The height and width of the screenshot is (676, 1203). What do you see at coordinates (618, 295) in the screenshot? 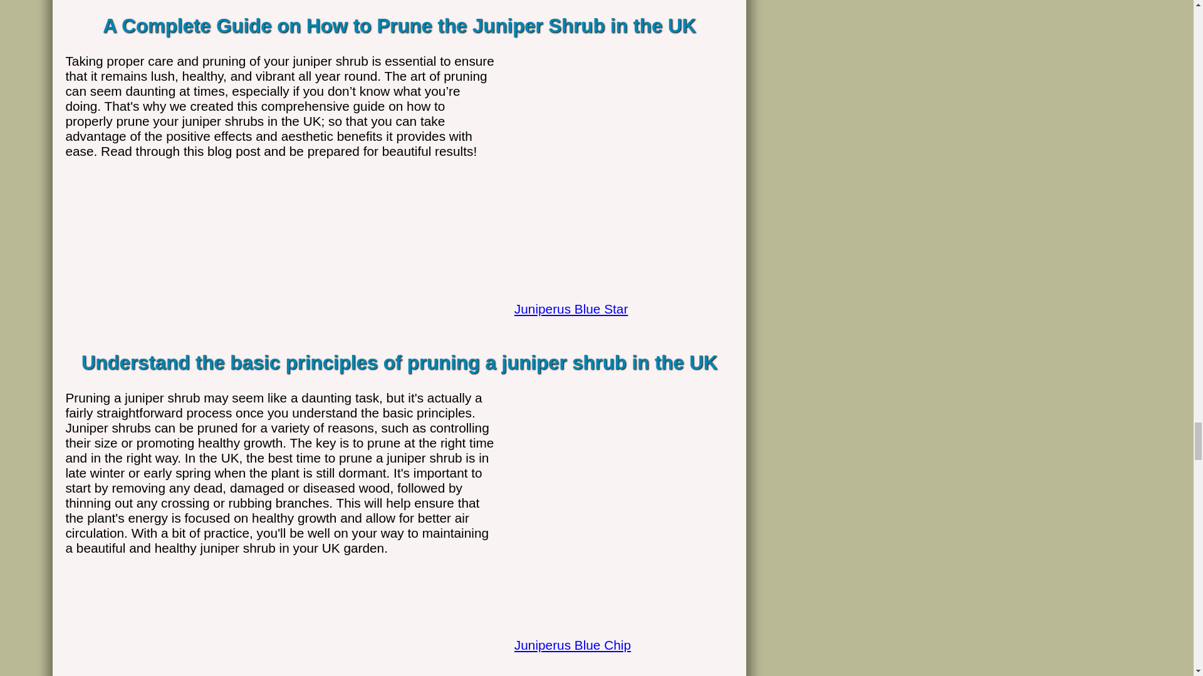
I see `Juniperus Blue Star` at bounding box center [618, 295].